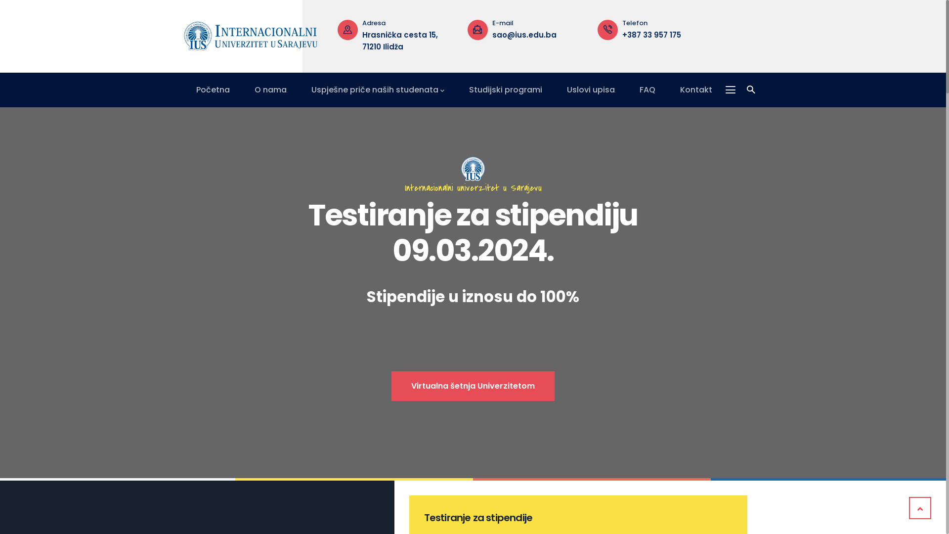 This screenshot has height=534, width=949. What do you see at coordinates (271, 90) in the screenshot?
I see `O nama` at bounding box center [271, 90].